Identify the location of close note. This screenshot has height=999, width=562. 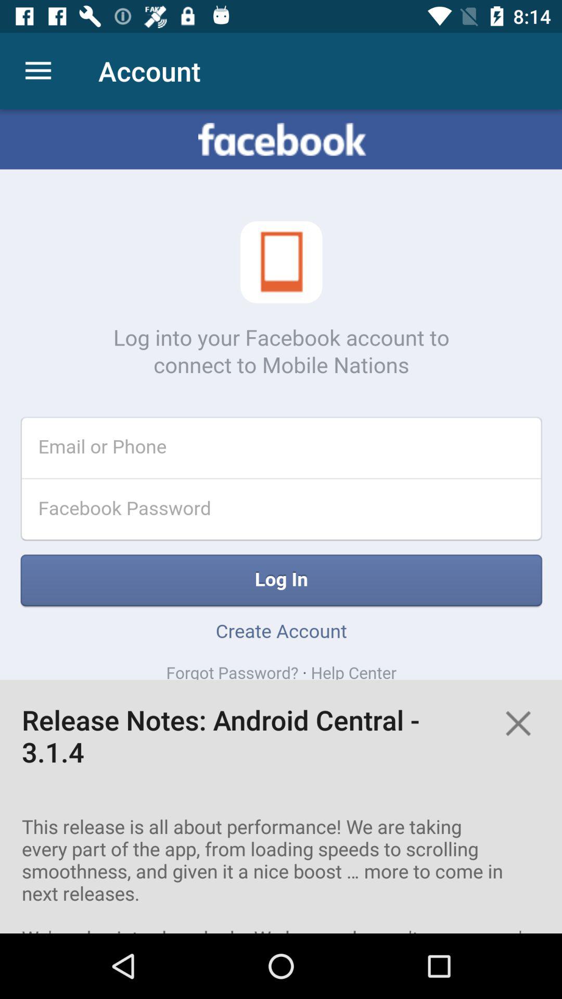
(518, 723).